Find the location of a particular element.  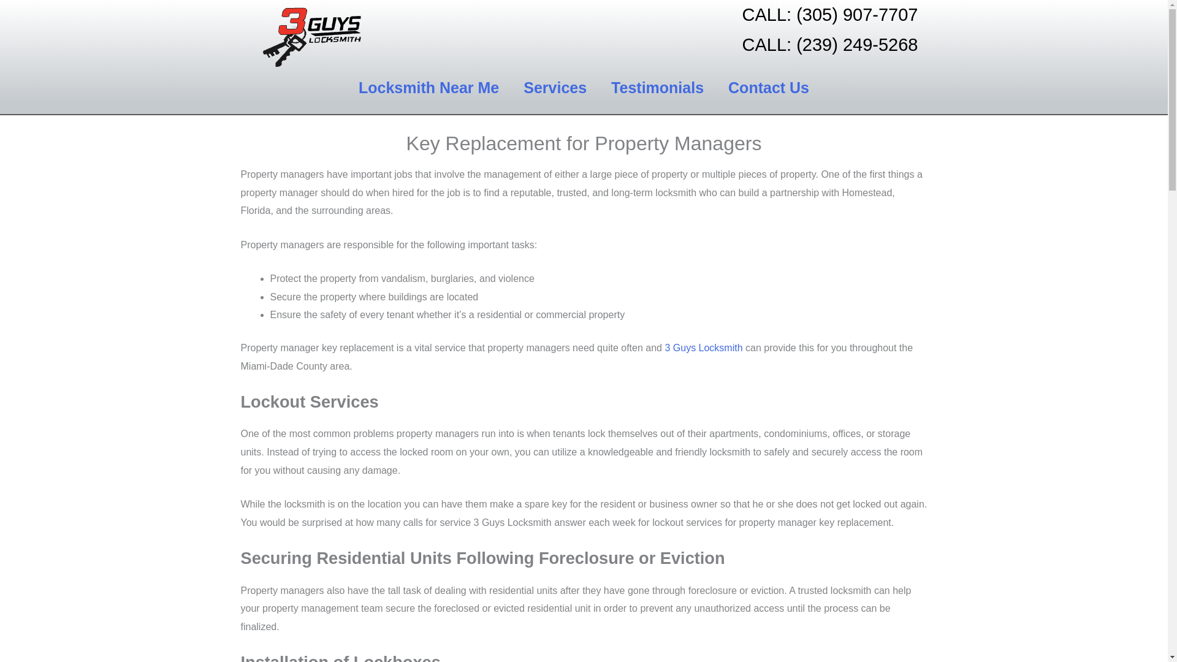

3 Guys Locksmith is located at coordinates (704, 348).